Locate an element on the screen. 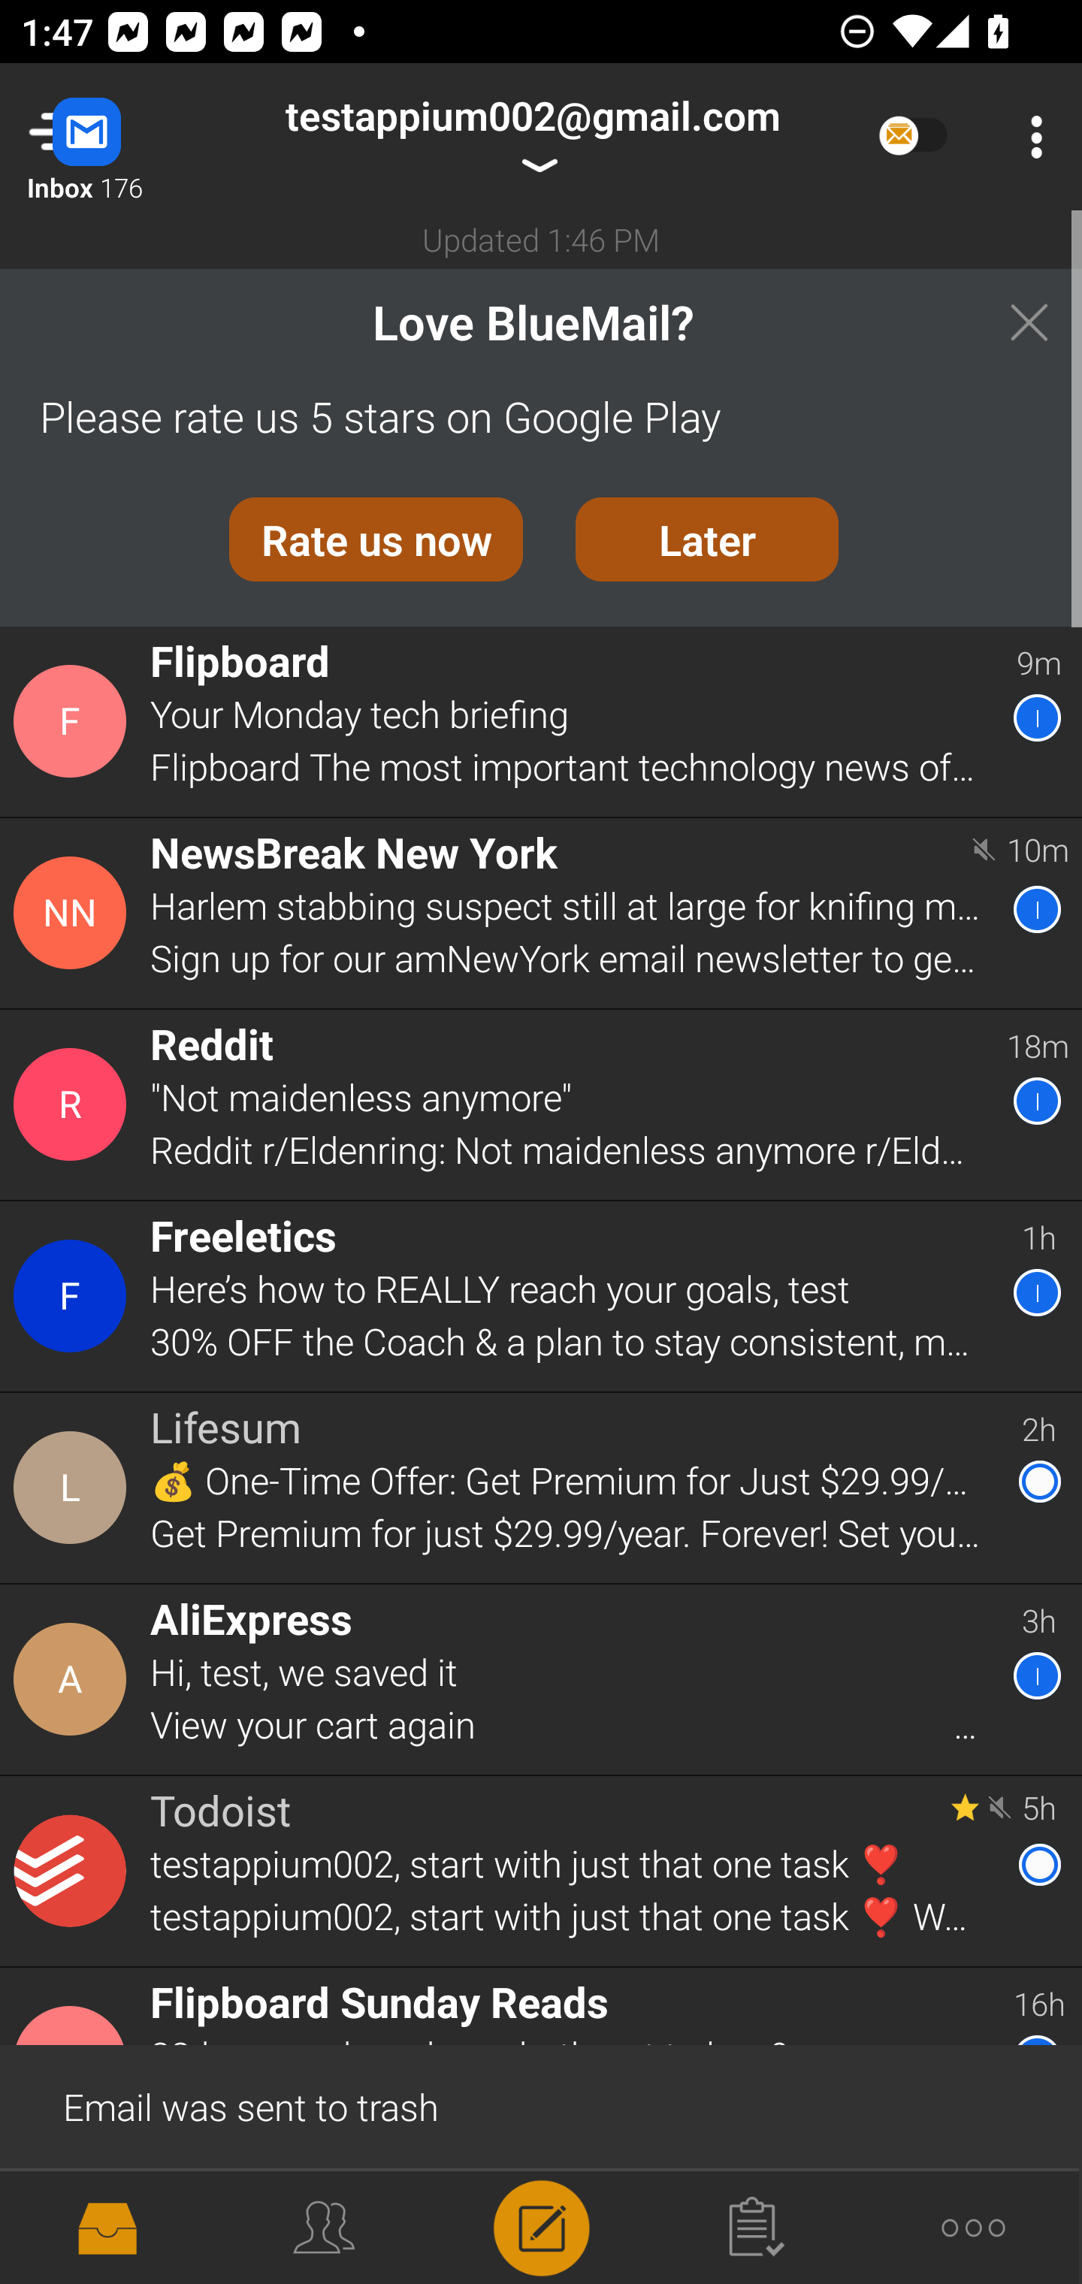  Contact Details is located at coordinates (74, 1104).